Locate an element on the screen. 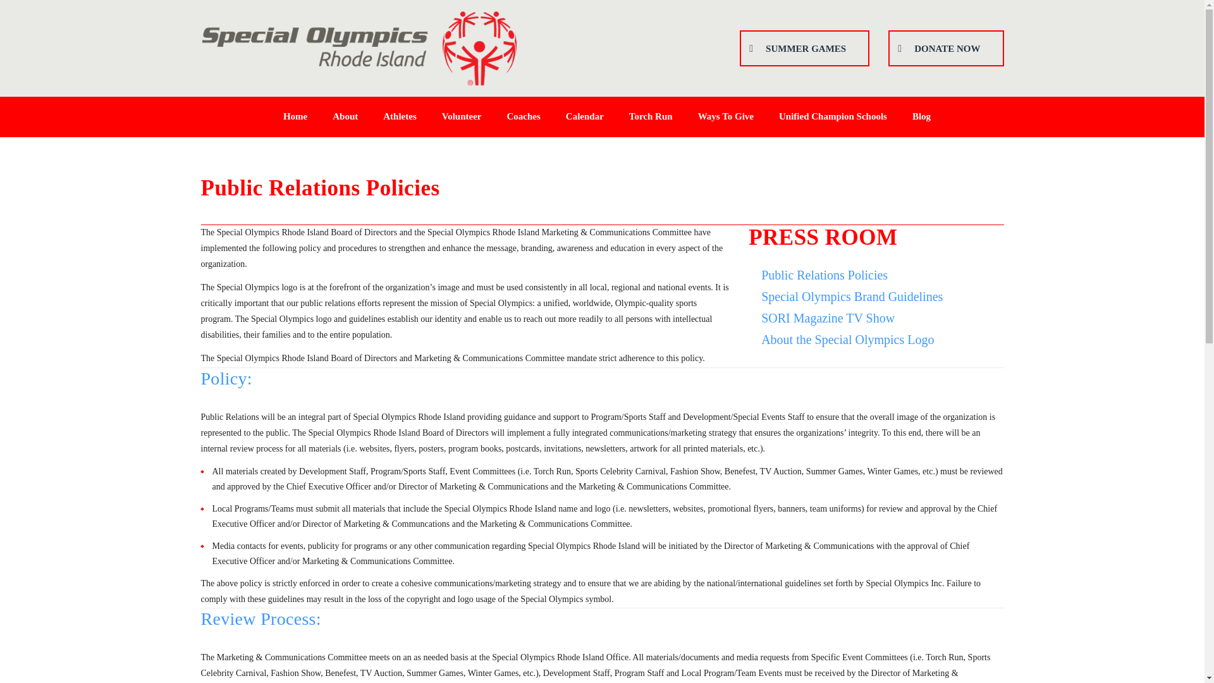 The height and width of the screenshot is (683, 1214). Ways To Give is located at coordinates (726, 116).